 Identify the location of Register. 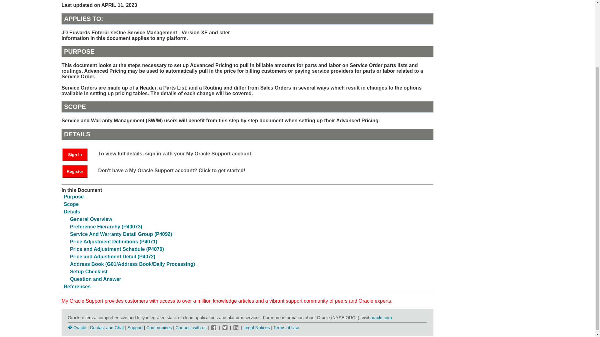
(78, 171).